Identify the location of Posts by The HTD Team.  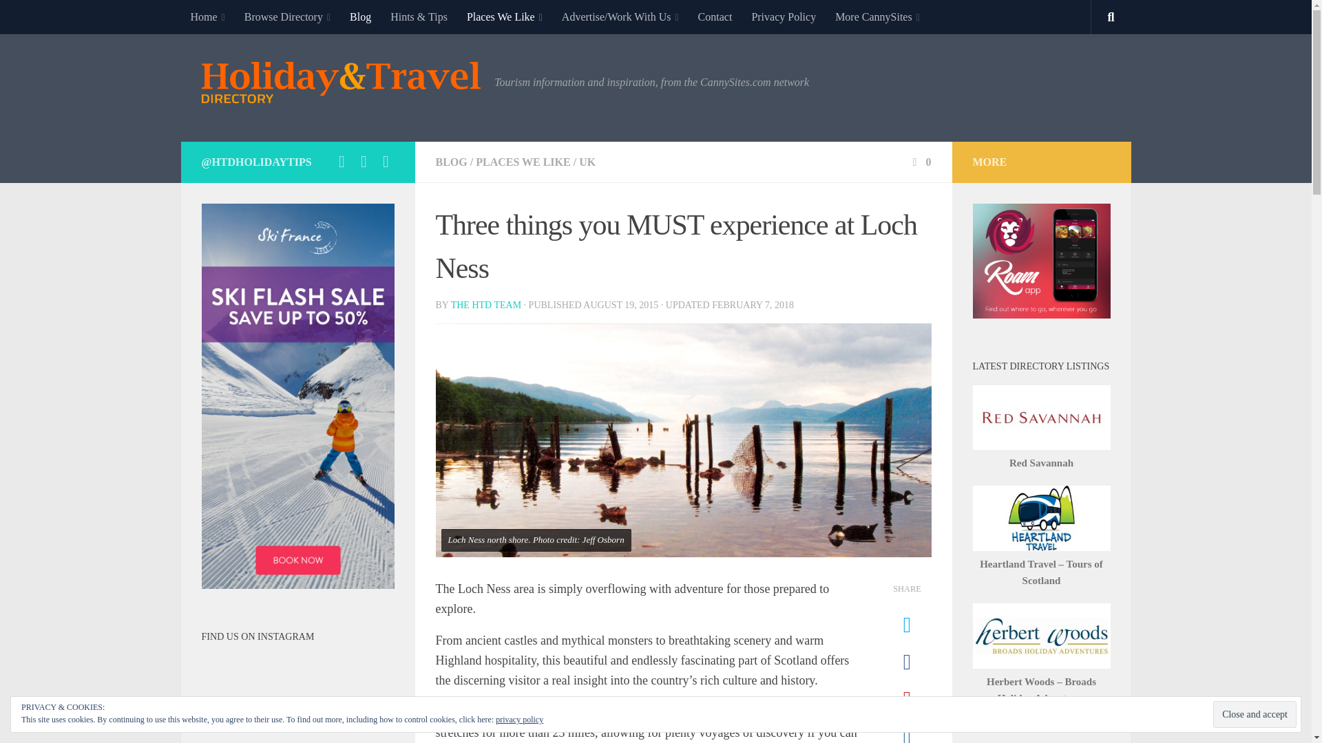
(485, 305).